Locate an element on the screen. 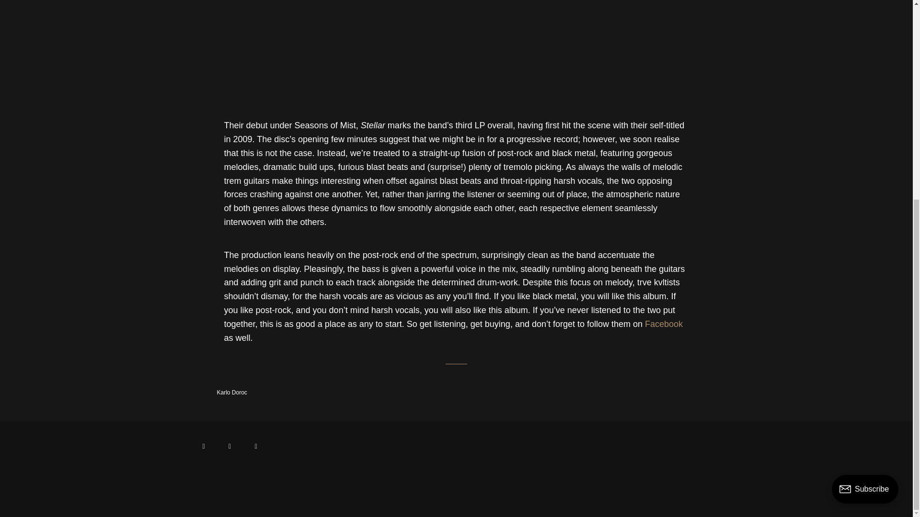 The width and height of the screenshot is (920, 517). Facebook is located at coordinates (663, 325).